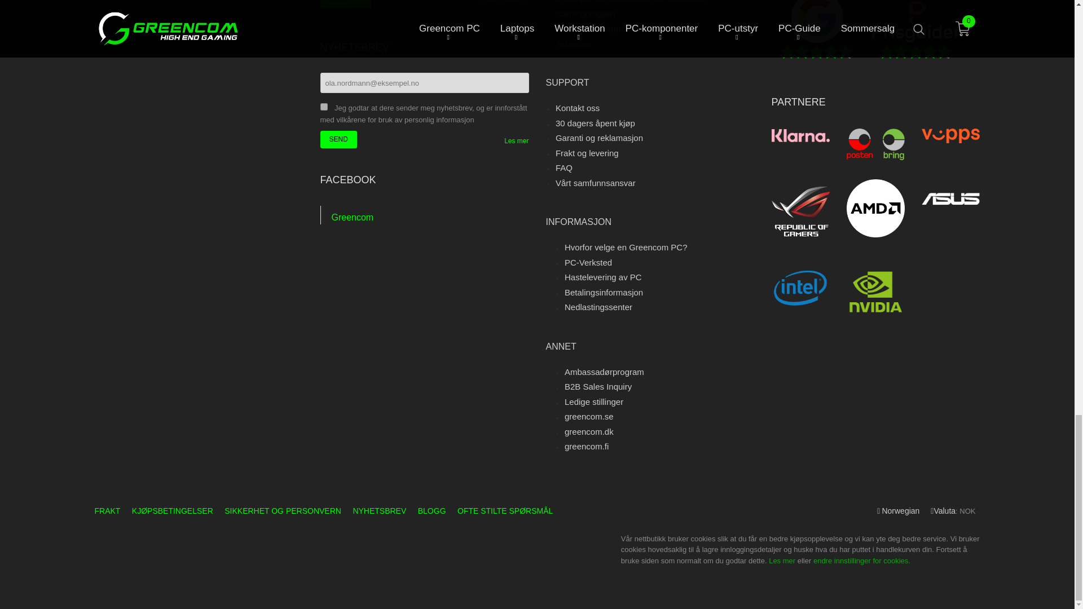  What do you see at coordinates (324, 106) in the screenshot?
I see `on` at bounding box center [324, 106].